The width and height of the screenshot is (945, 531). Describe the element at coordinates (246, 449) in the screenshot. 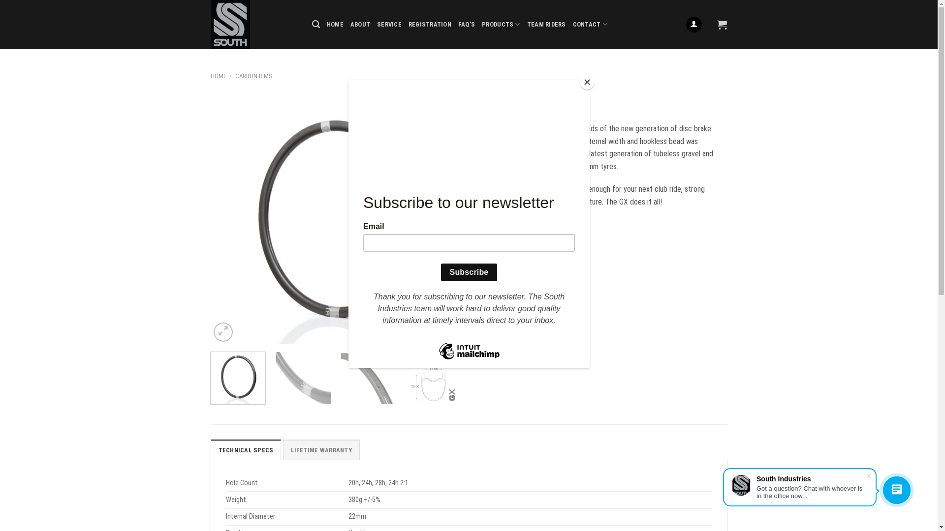

I see `TECHNICAL SPECS` at that location.